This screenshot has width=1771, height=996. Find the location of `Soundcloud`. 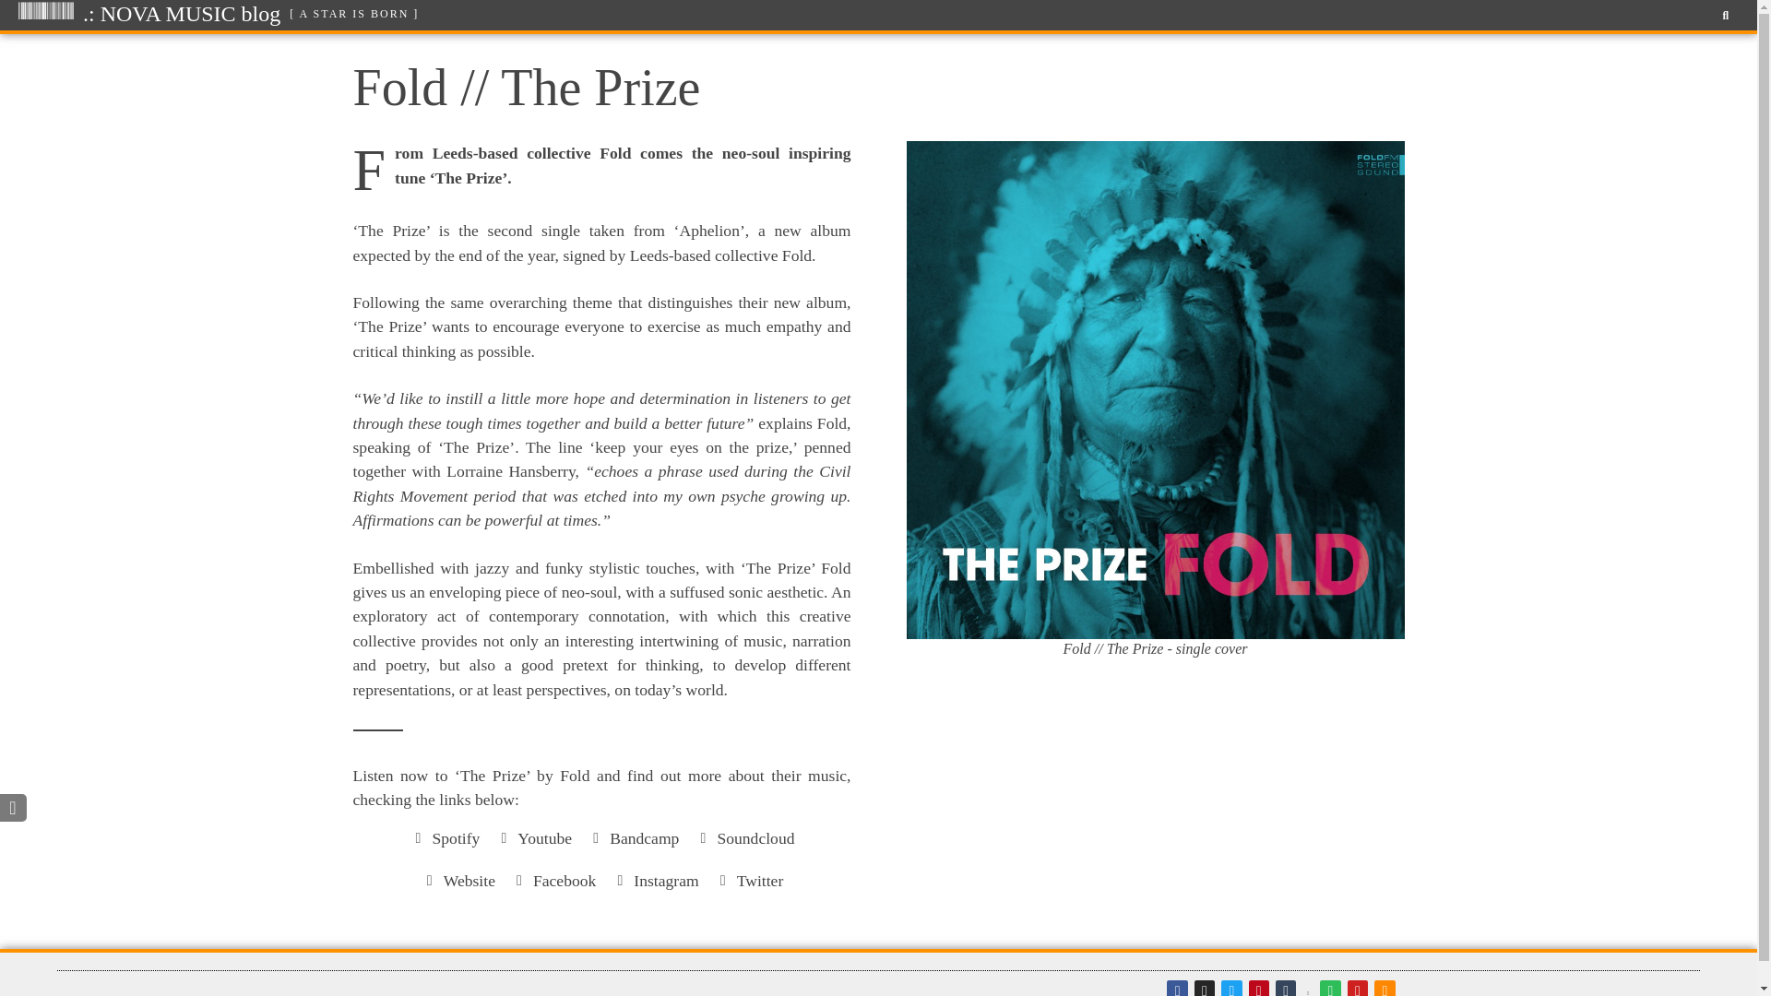

Soundcloud is located at coordinates (743, 838).